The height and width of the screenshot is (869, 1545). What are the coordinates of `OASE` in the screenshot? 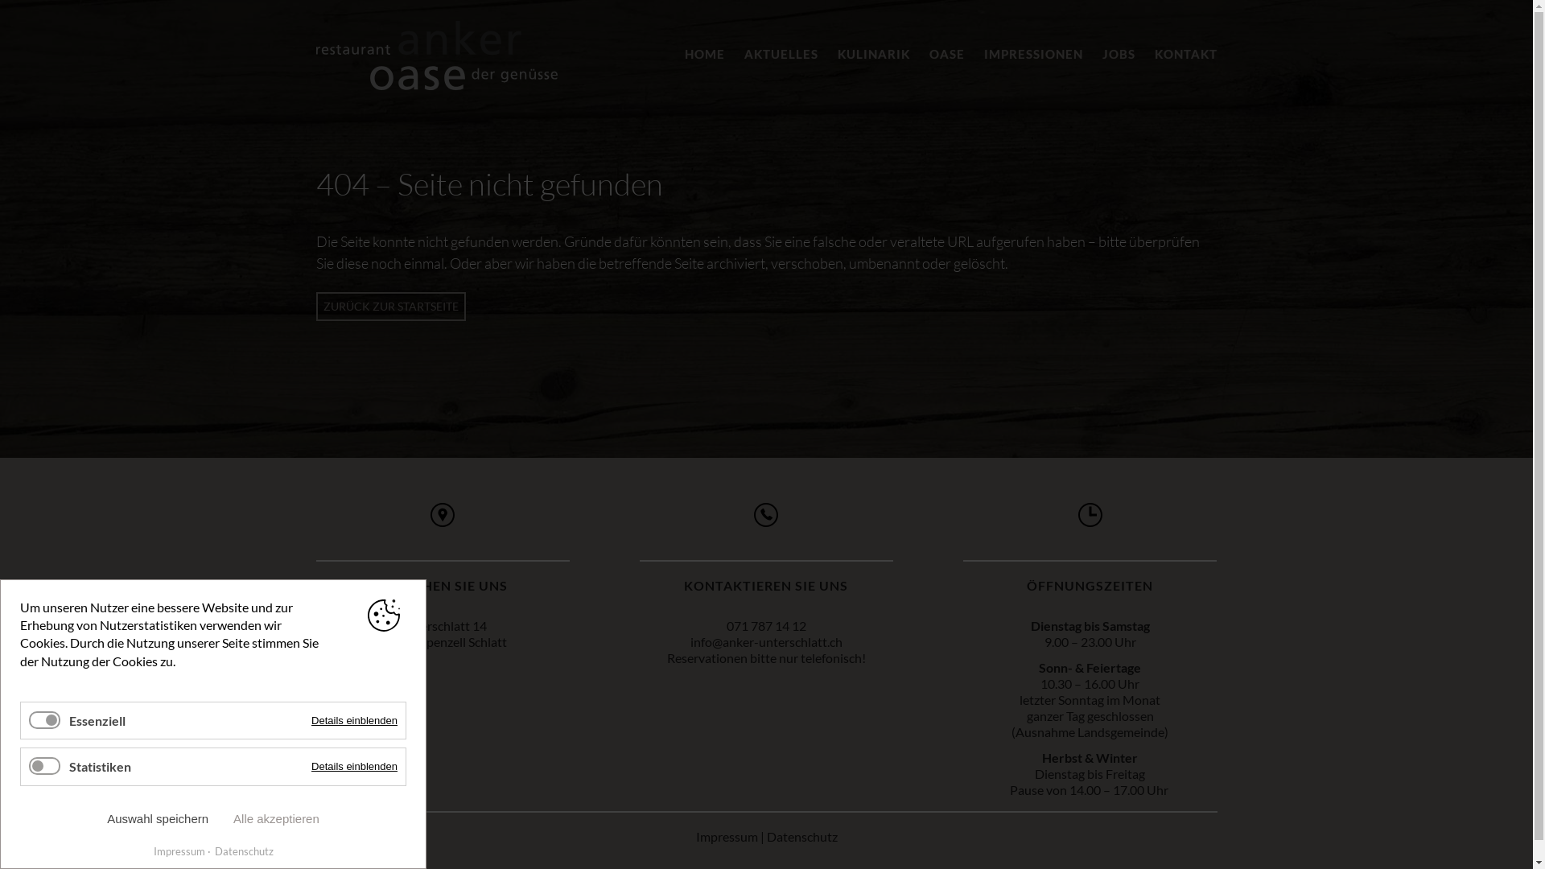 It's located at (946, 54).